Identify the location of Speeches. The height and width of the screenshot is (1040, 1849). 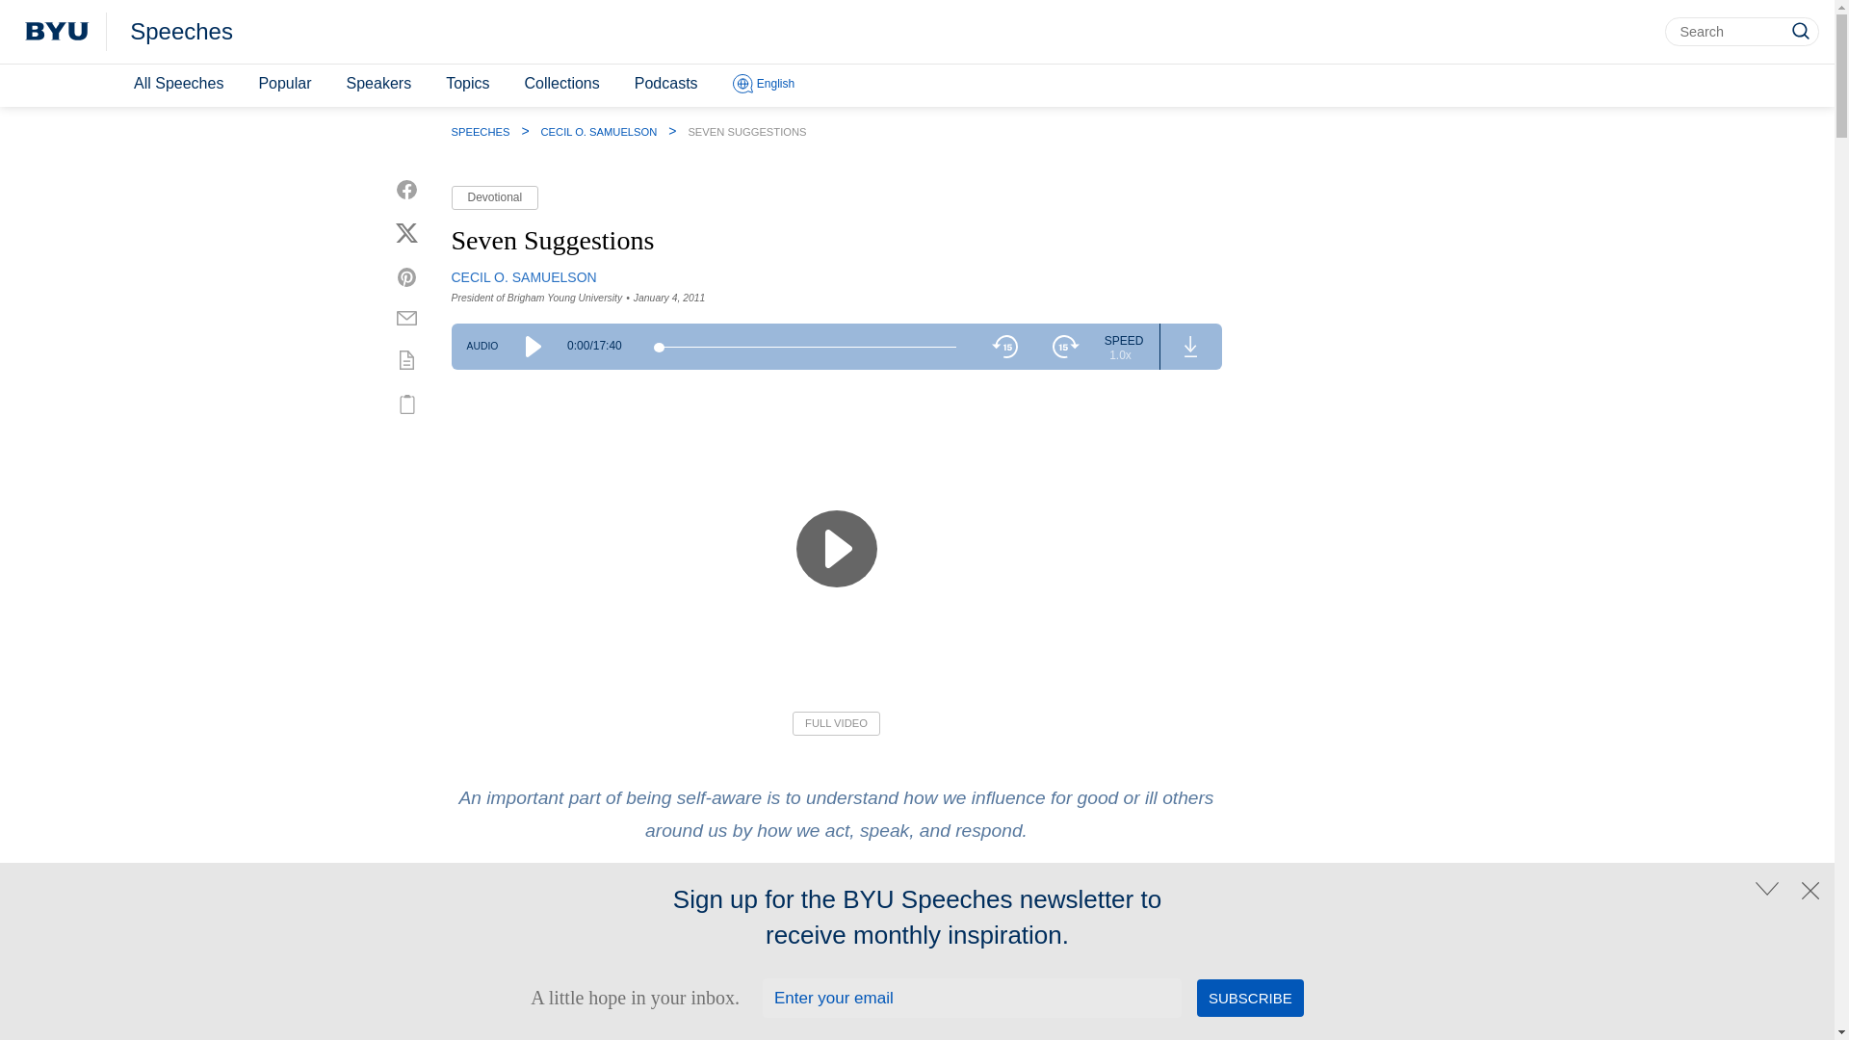
(181, 32).